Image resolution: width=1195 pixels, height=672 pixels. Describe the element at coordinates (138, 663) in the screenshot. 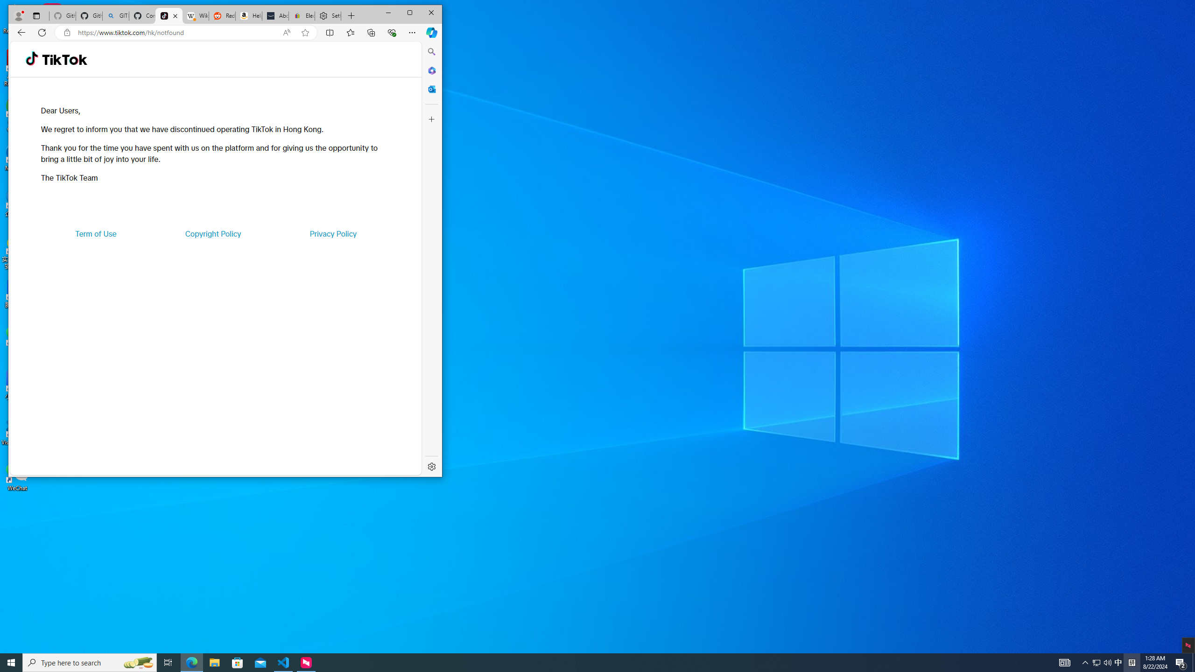

I see `Search highlights icon opens search home window` at that location.